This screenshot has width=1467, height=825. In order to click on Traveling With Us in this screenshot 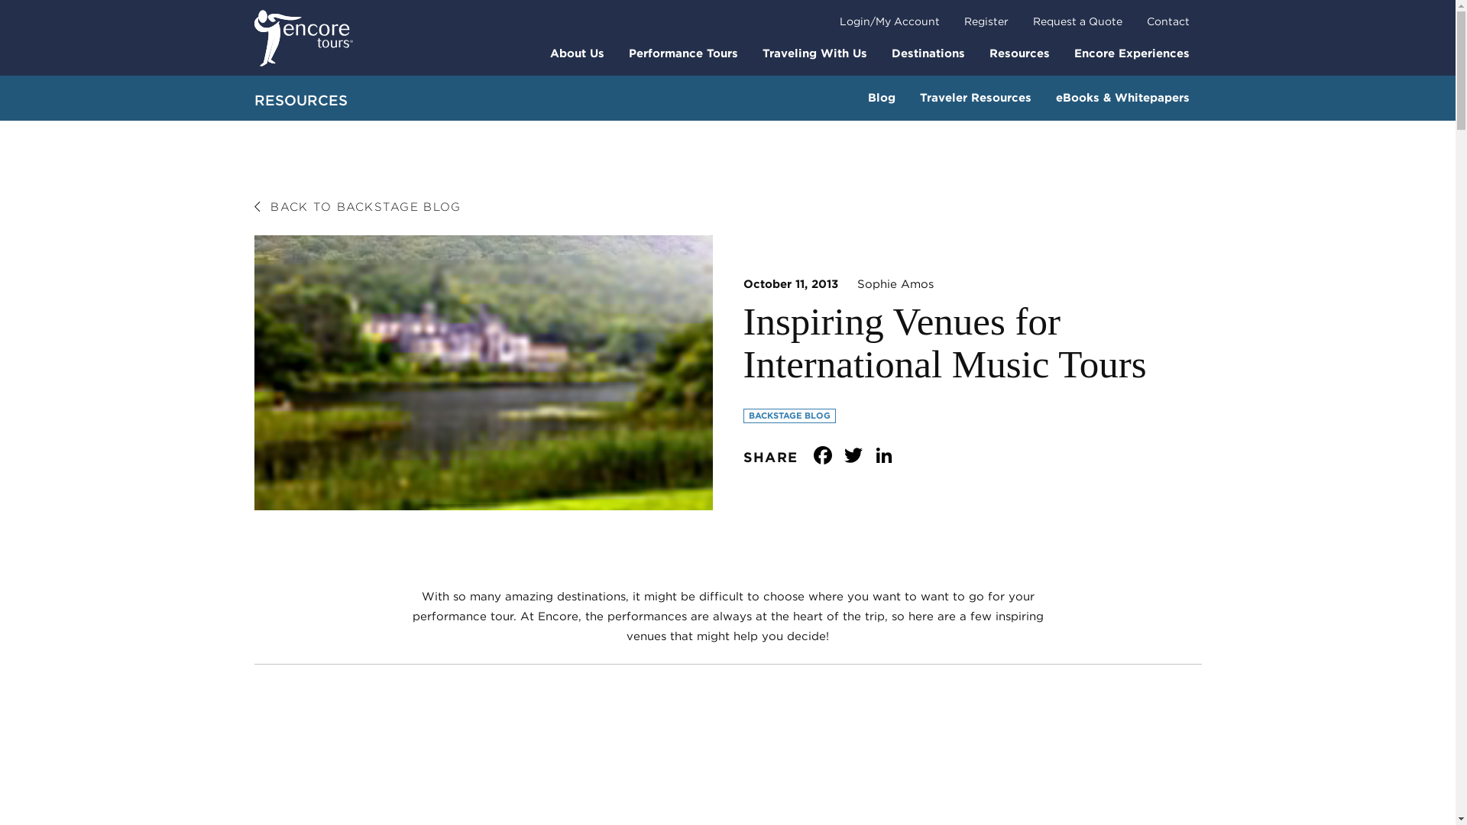, I will do `click(814, 53)`.